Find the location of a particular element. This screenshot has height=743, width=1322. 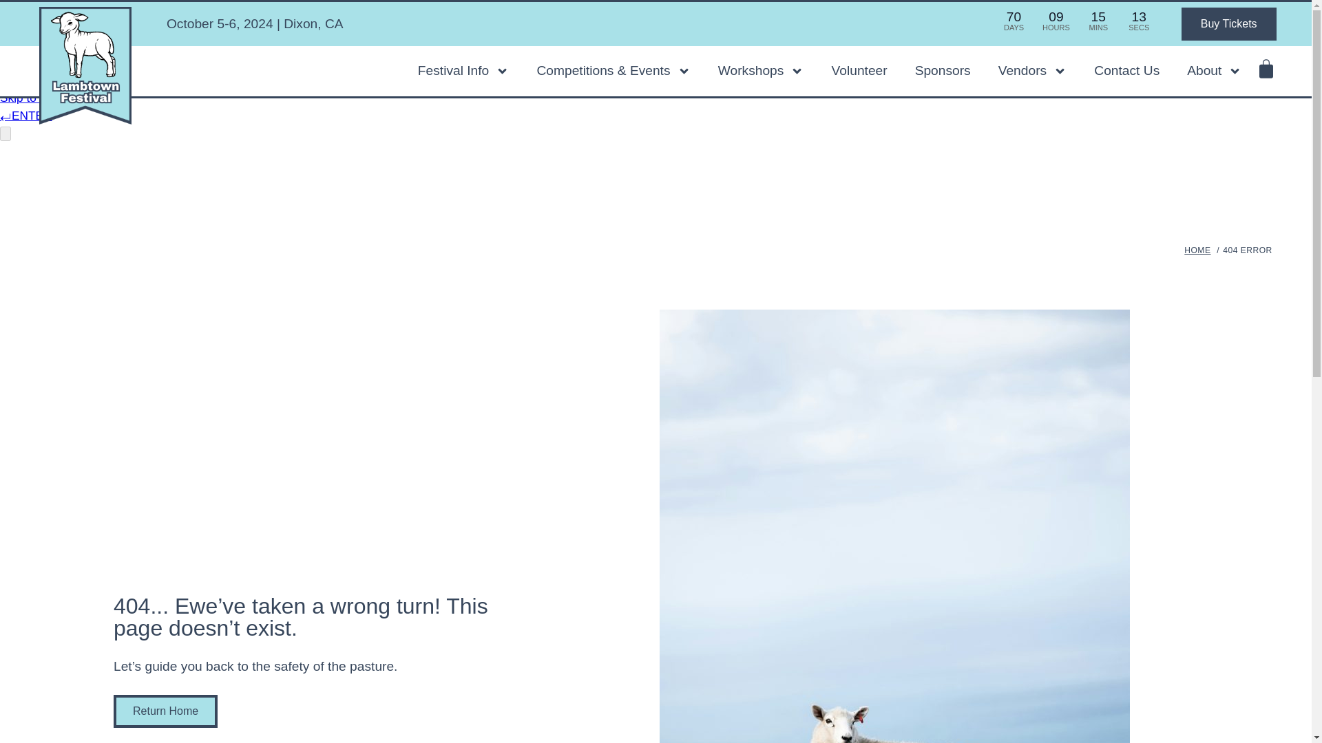

Workshops is located at coordinates (761, 72).